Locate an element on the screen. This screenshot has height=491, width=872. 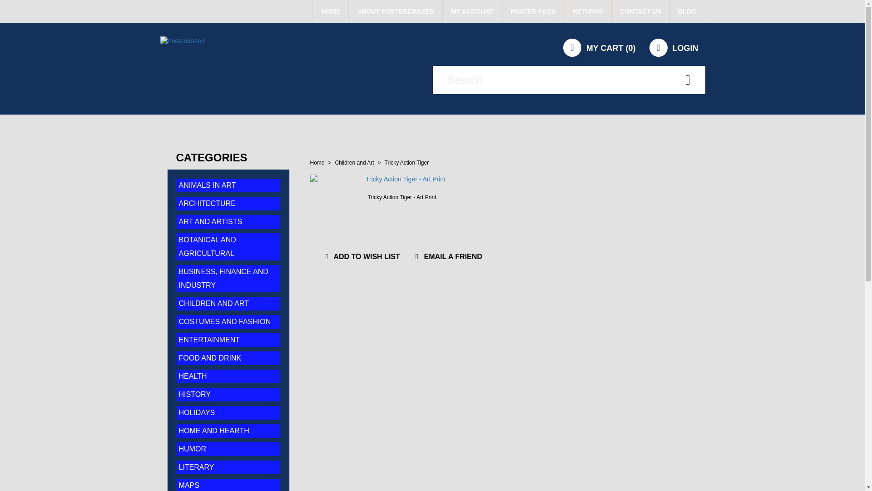
CONTACT US is located at coordinates (640, 11).